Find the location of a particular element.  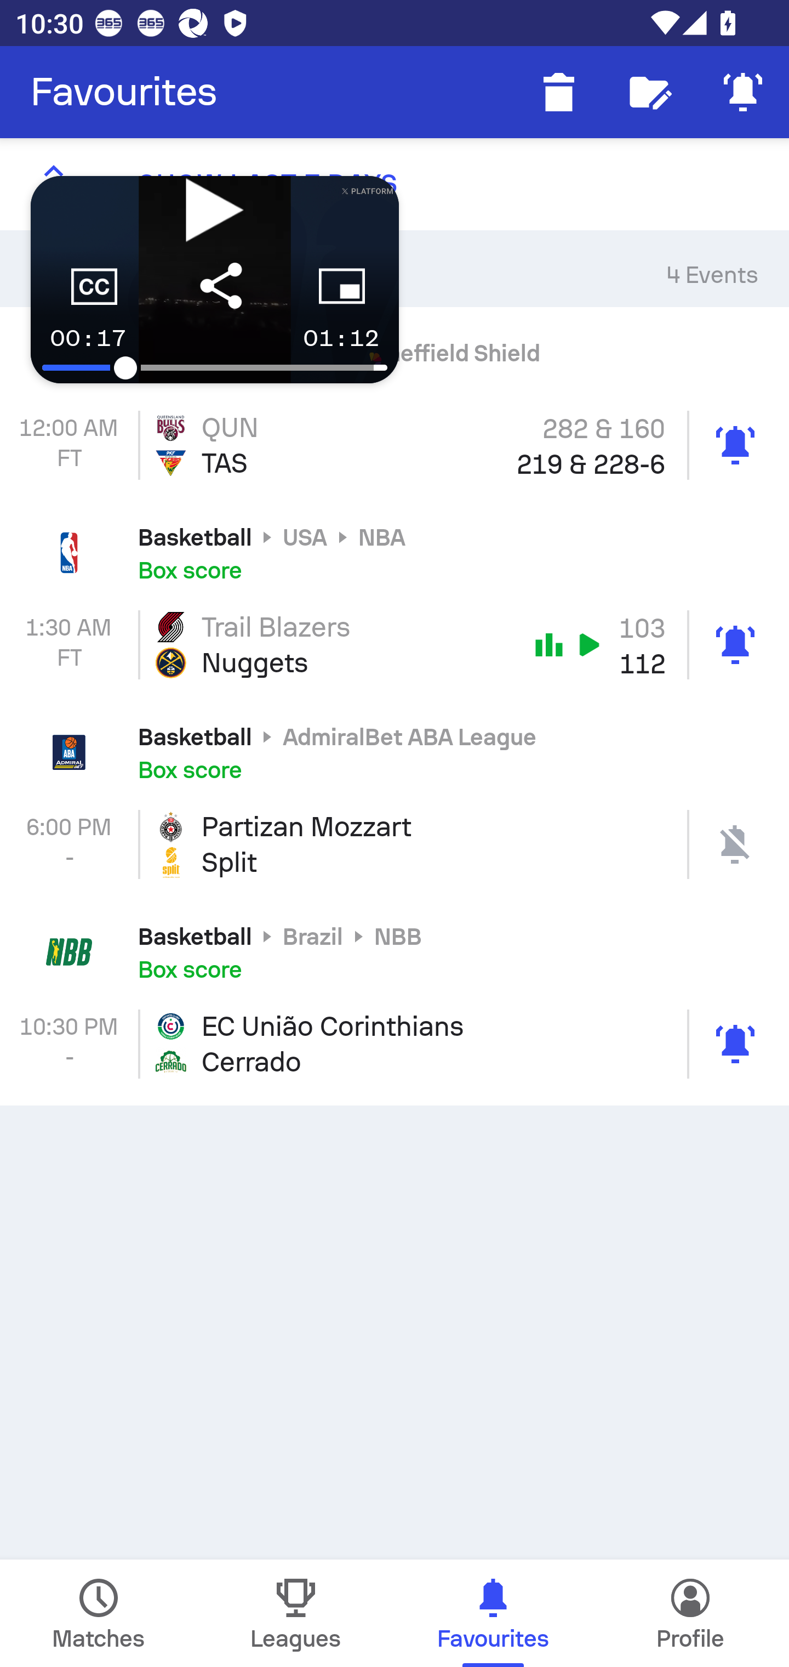

Delete finished is located at coordinates (559, 92).